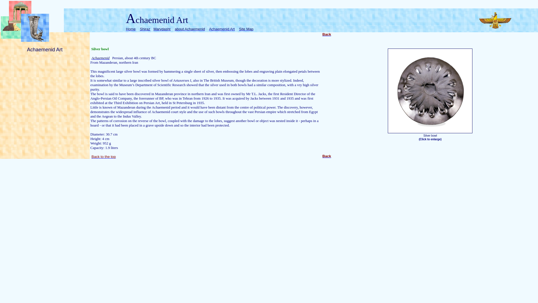 Image resolution: width=538 pixels, height=303 pixels. What do you see at coordinates (326, 34) in the screenshot?
I see `Back` at bounding box center [326, 34].